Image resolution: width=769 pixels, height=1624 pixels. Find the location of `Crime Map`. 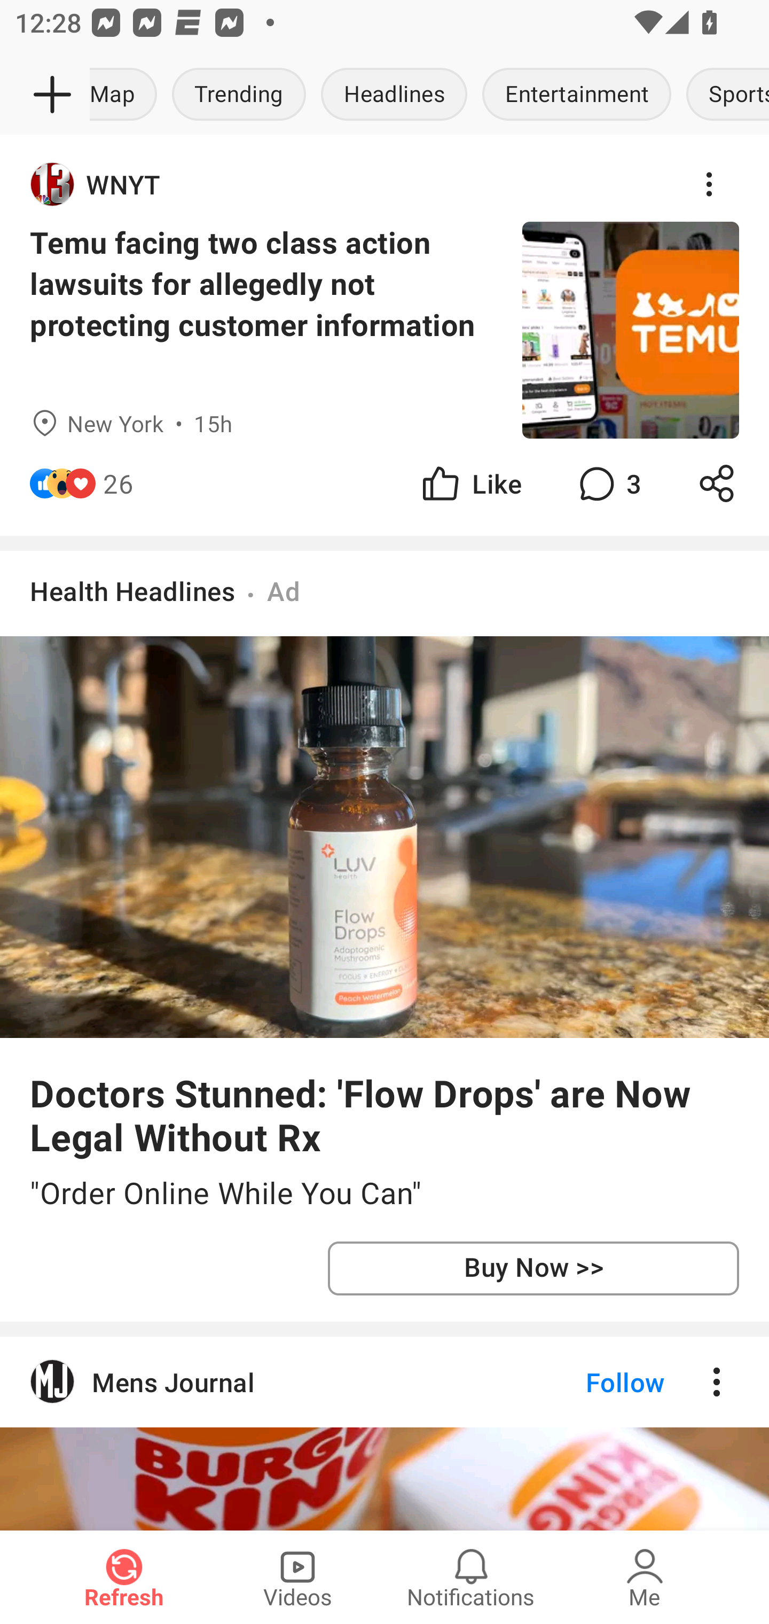

Crime Map is located at coordinates (127, 95).